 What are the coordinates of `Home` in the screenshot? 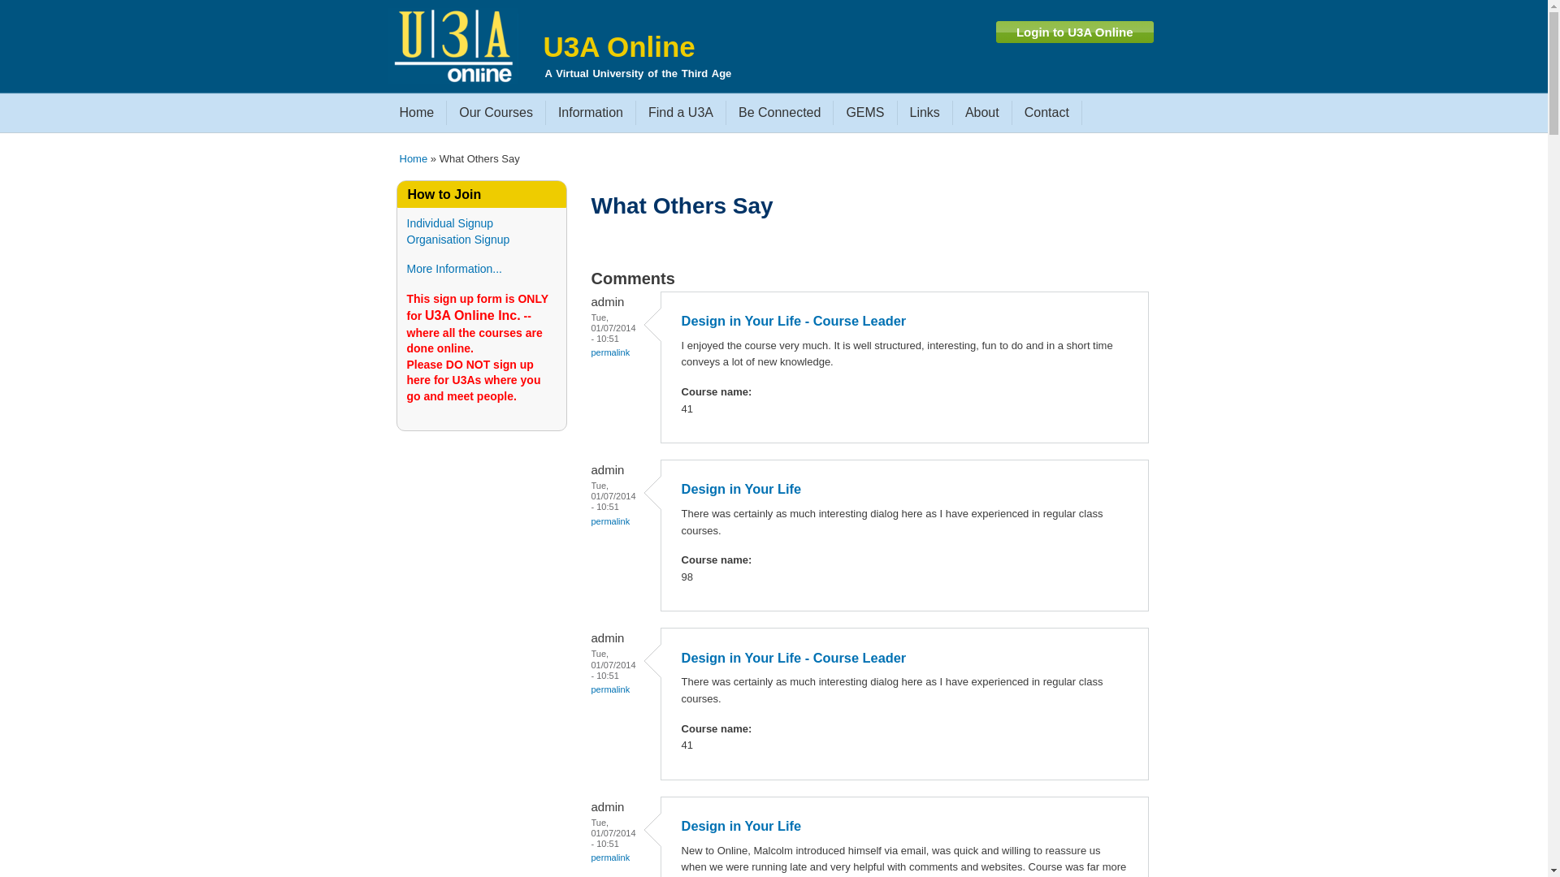 It's located at (418, 113).